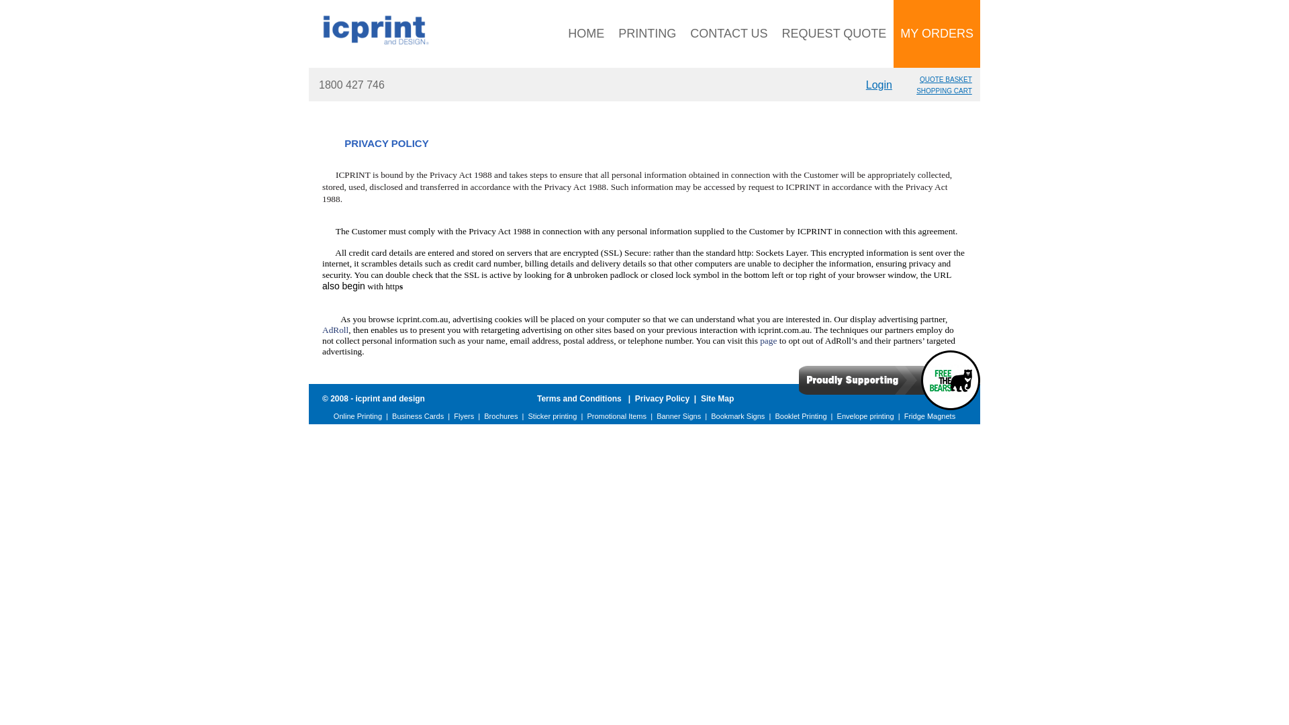 The image size is (1289, 725). What do you see at coordinates (586, 34) in the screenshot?
I see `HOME` at bounding box center [586, 34].